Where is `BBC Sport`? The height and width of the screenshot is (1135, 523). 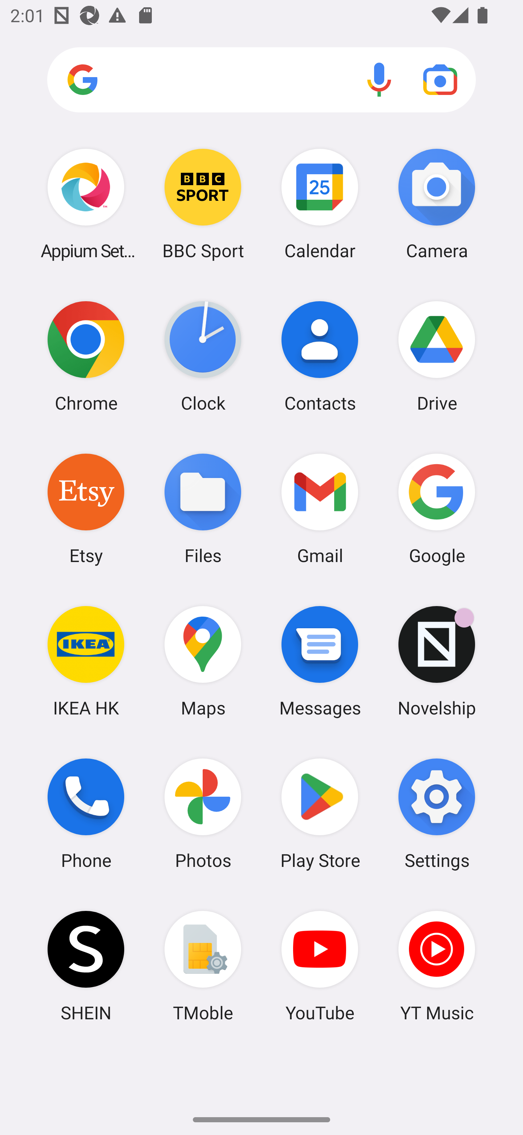
BBC Sport is located at coordinates (203, 204).